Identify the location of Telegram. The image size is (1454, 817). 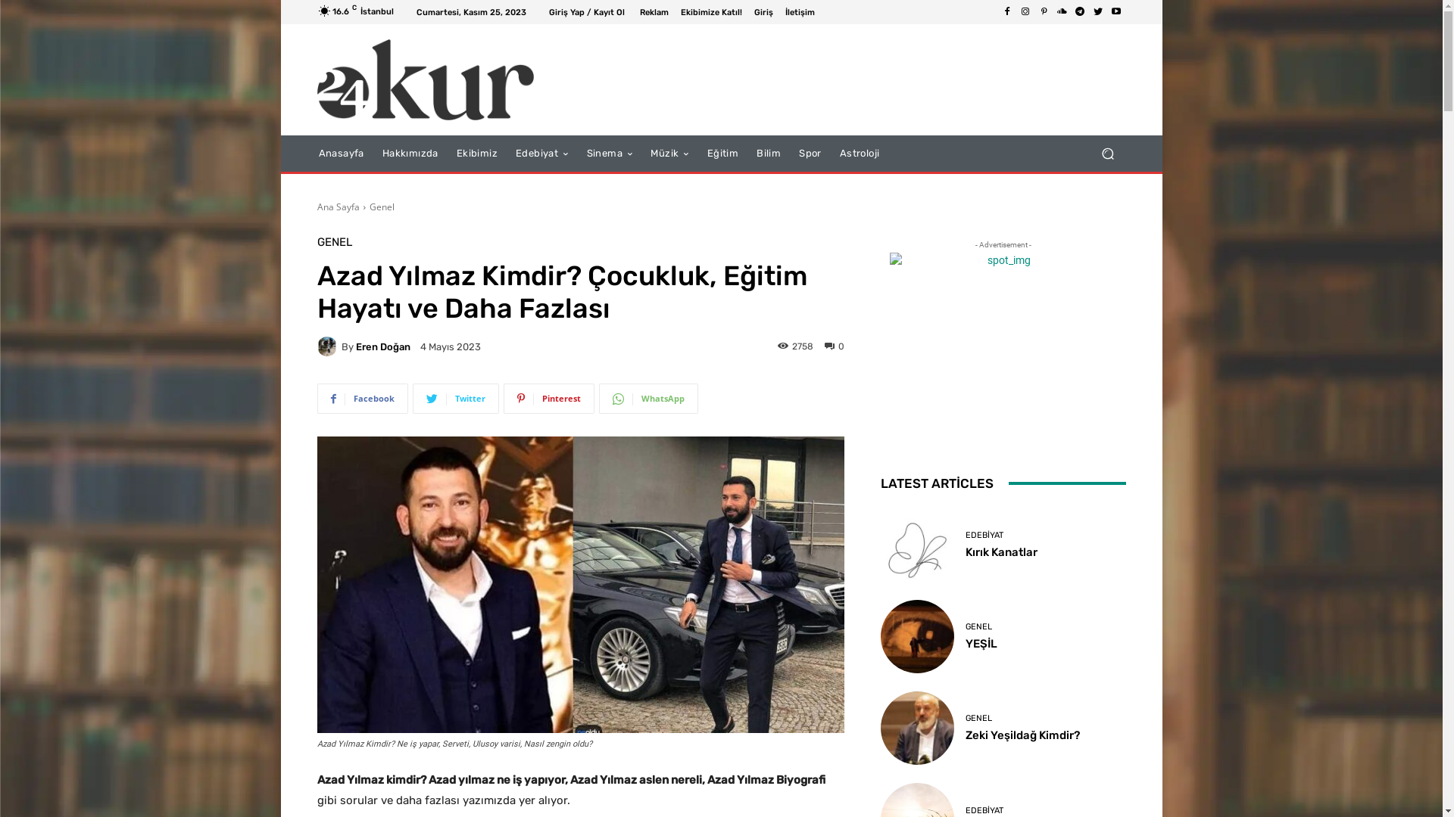
(1080, 12).